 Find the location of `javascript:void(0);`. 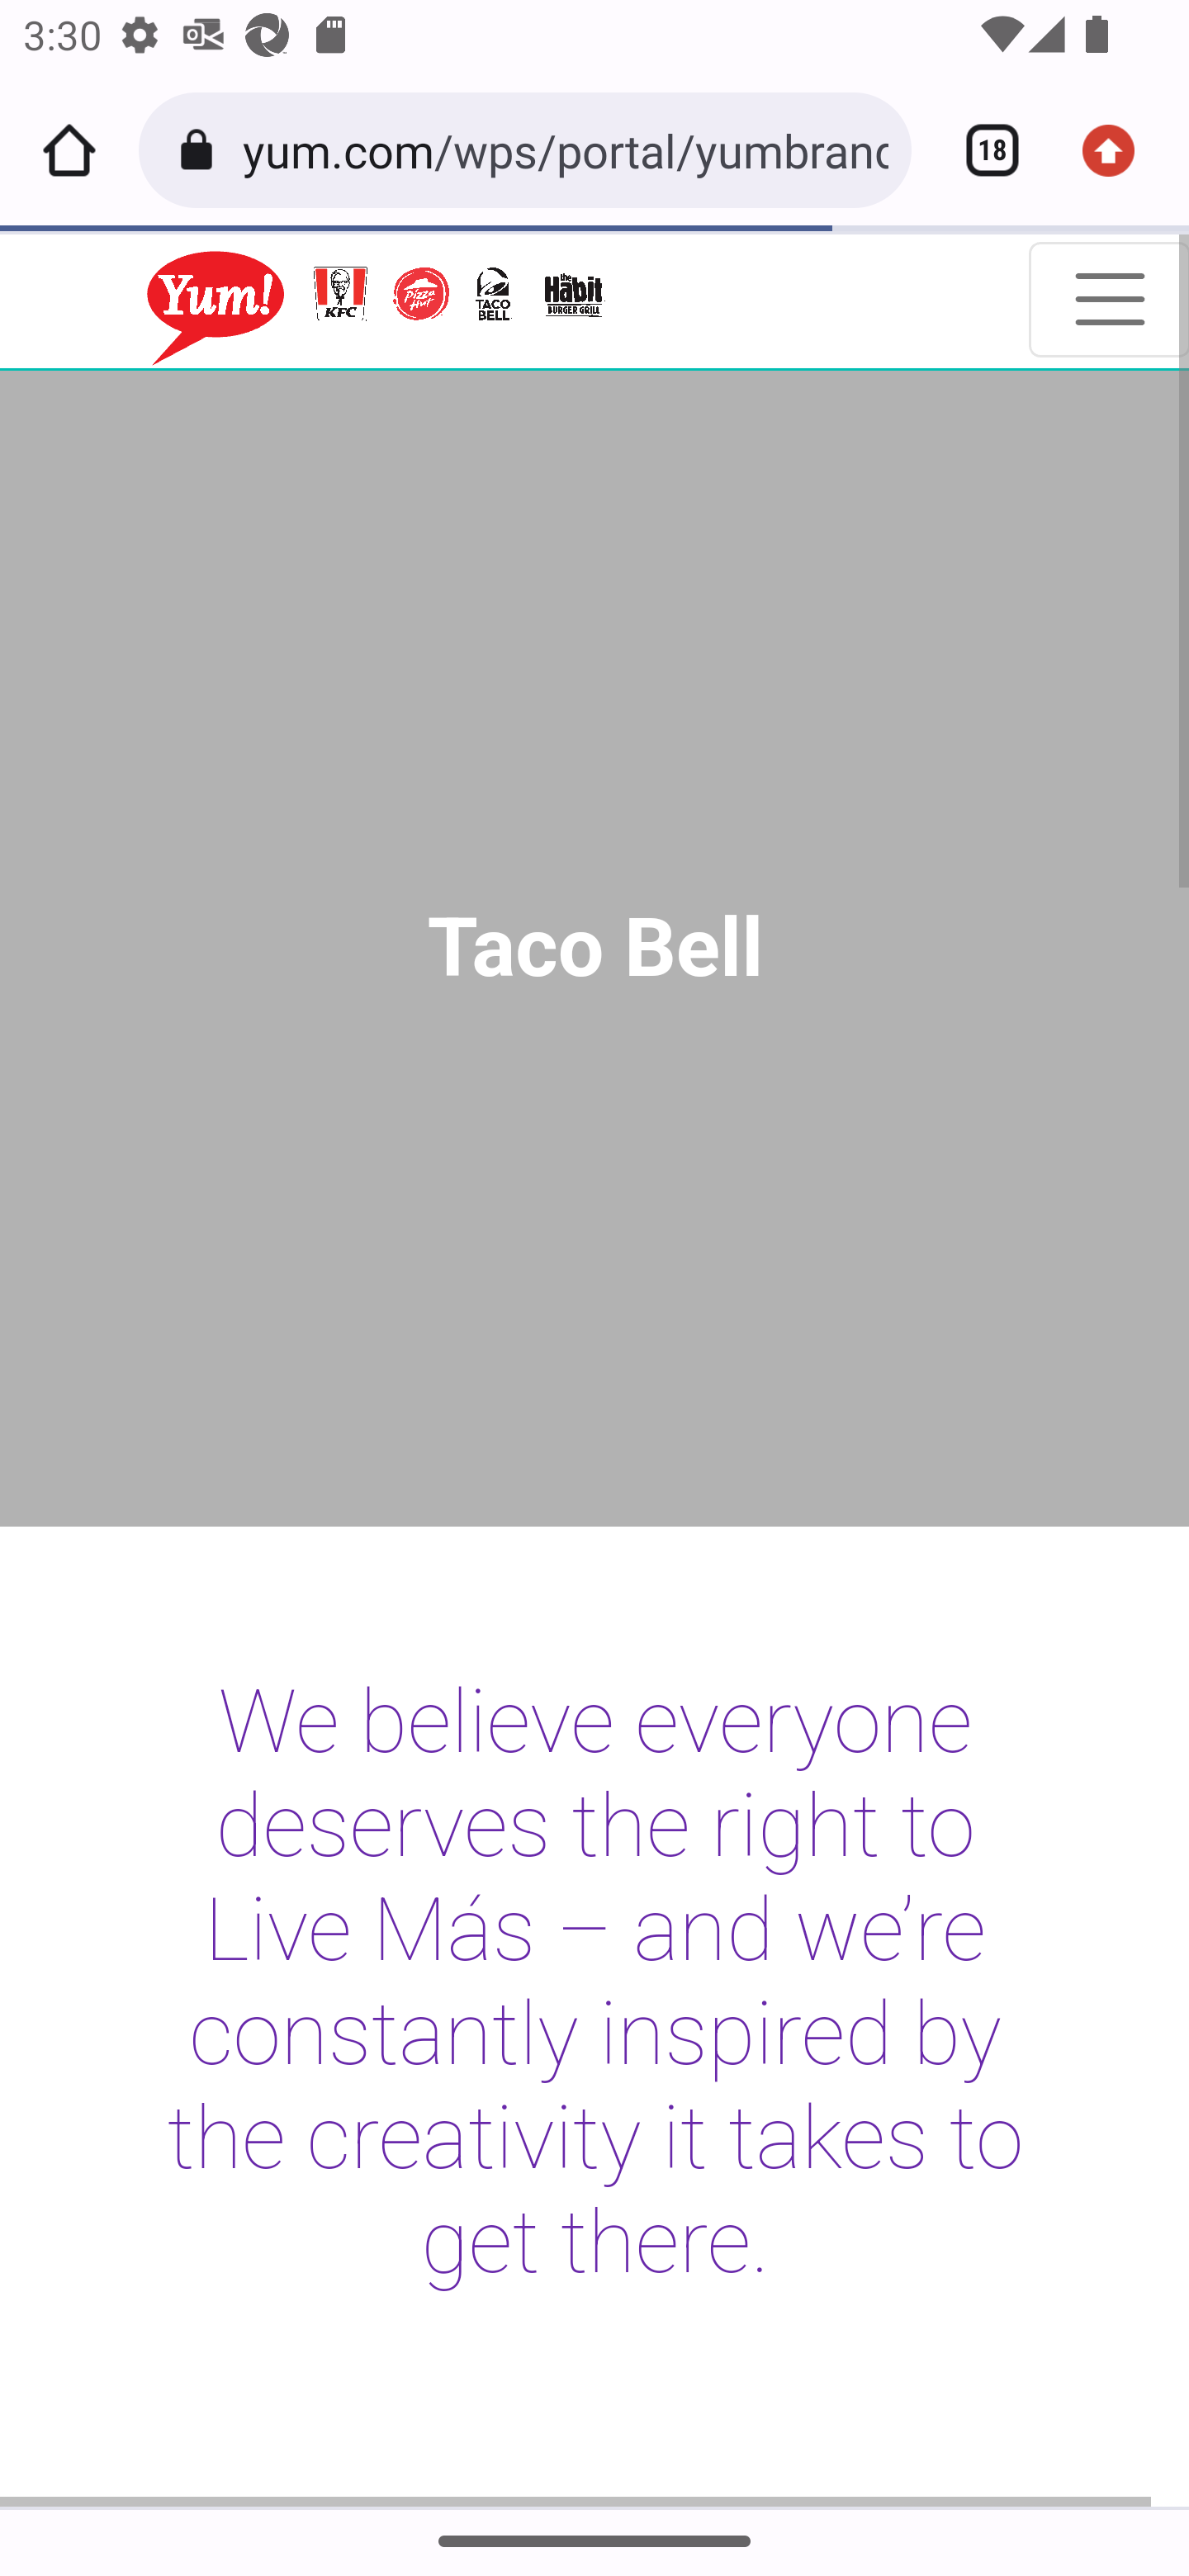

javascript:void(0); is located at coordinates (334, 301).